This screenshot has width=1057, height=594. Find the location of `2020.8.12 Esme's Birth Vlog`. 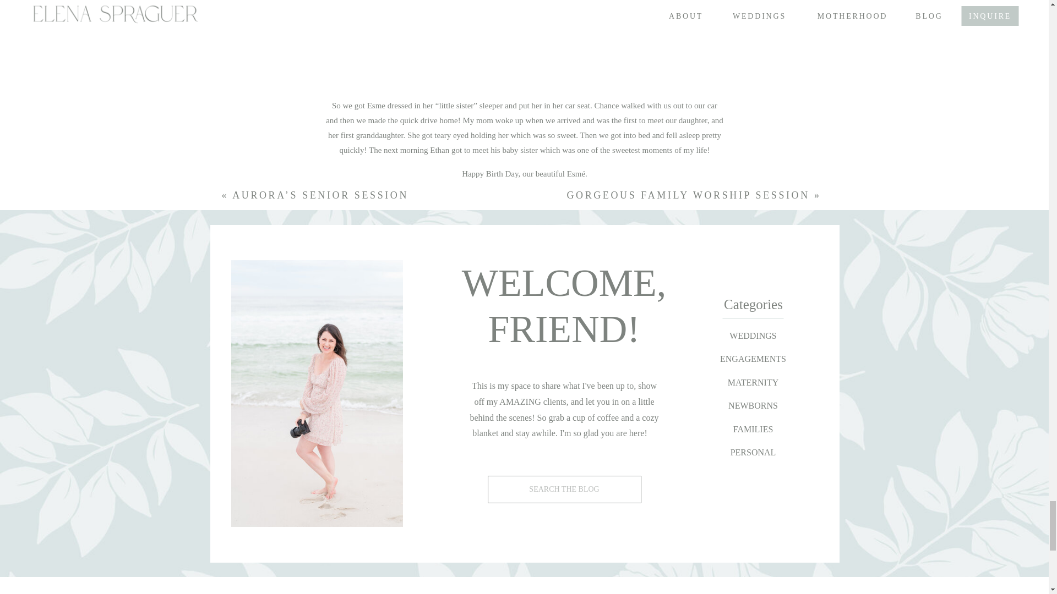

2020.8.12 Esme's Birth Vlog is located at coordinates (524, 50).